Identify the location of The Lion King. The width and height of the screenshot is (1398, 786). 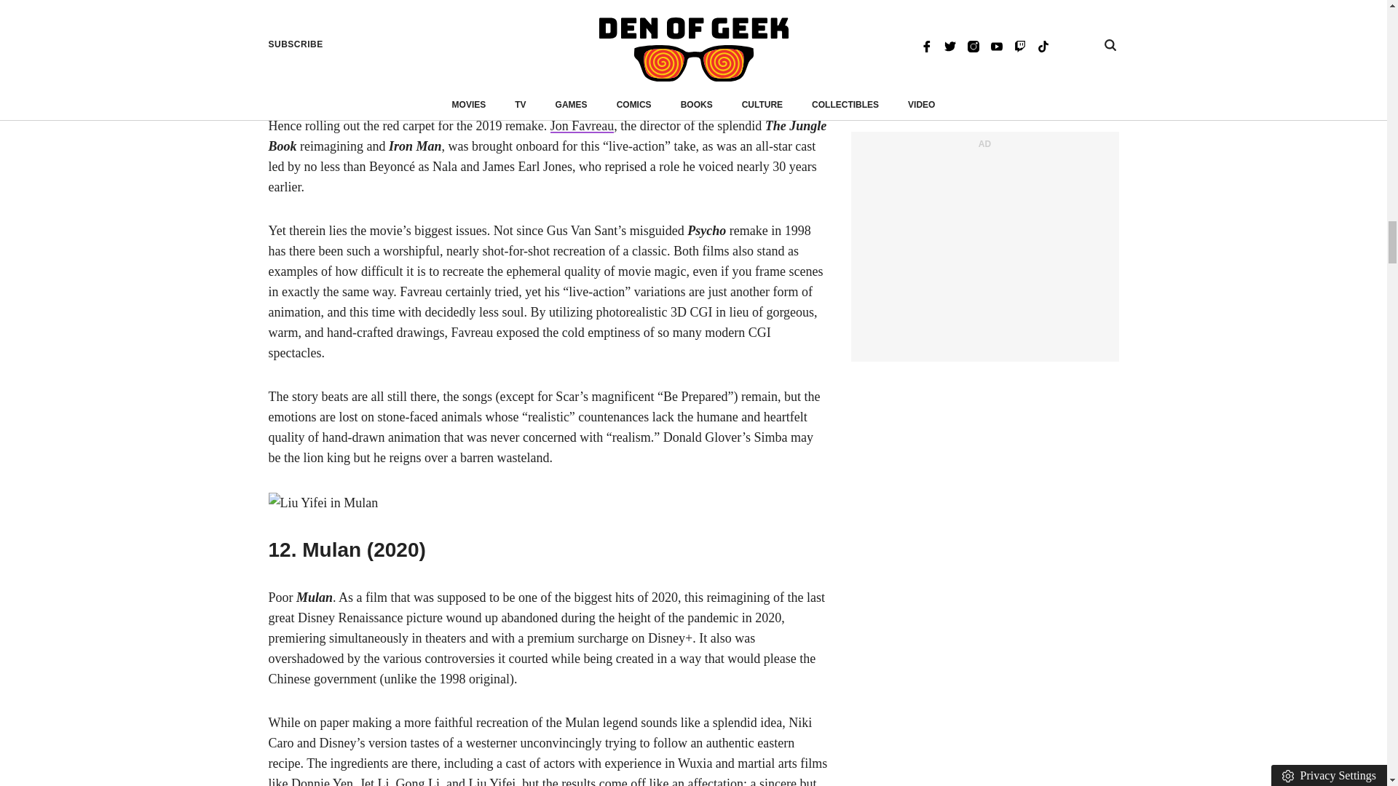
(526, 64).